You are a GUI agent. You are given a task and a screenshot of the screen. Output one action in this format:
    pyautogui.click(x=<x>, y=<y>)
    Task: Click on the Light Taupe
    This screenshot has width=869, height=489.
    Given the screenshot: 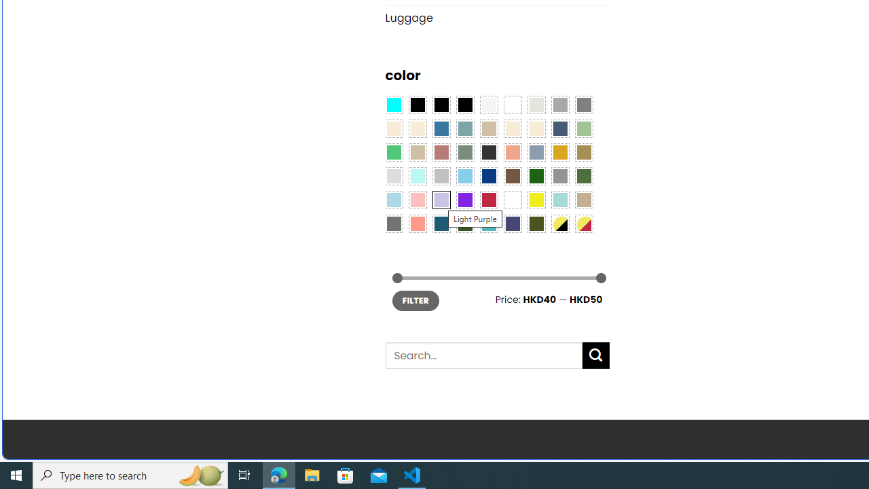 What is the action you would take?
    pyautogui.click(x=417, y=152)
    